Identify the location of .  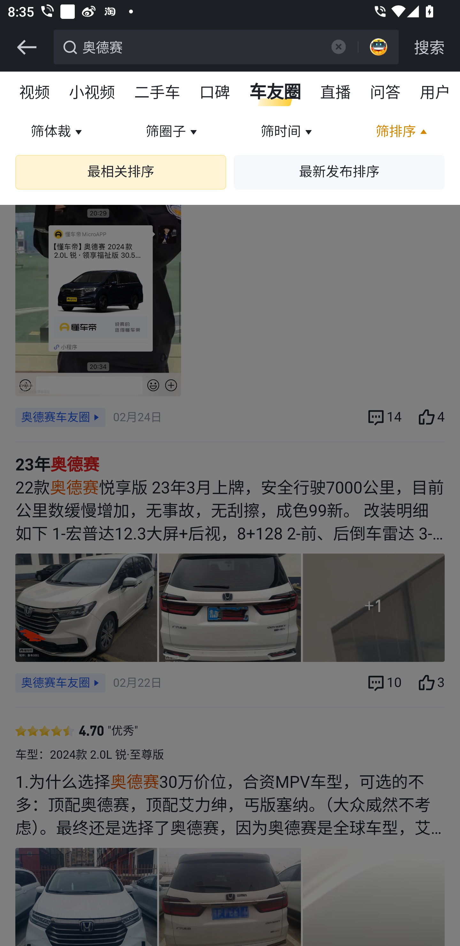
(338, 47).